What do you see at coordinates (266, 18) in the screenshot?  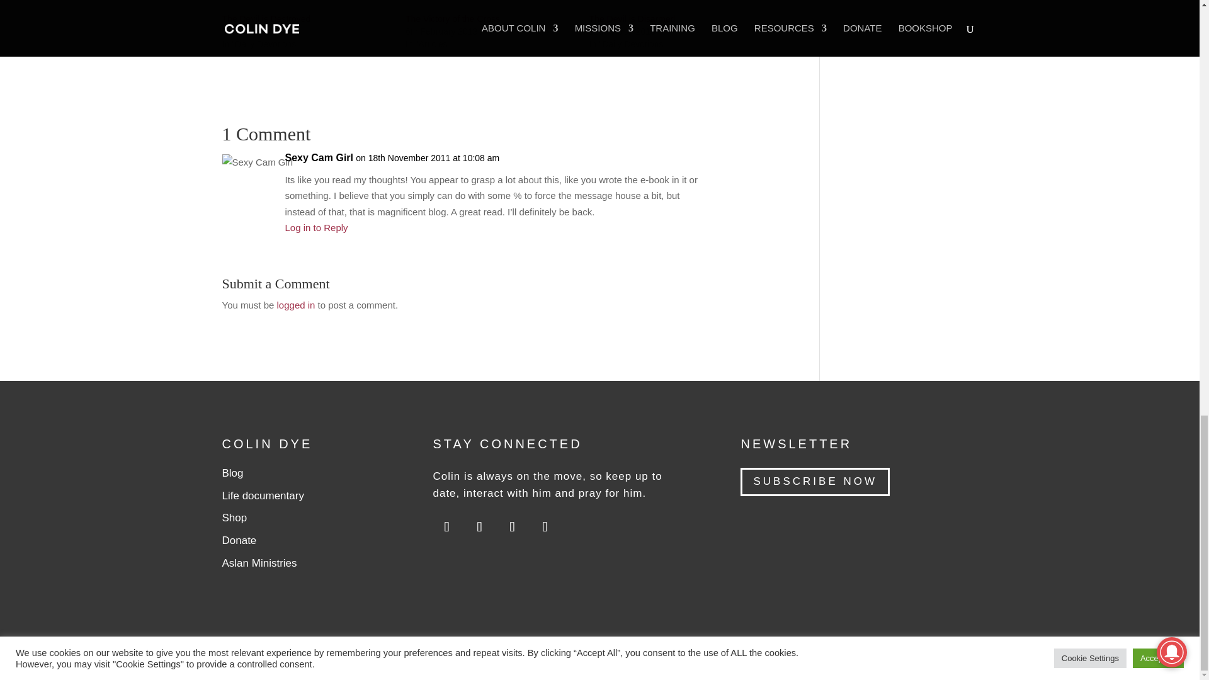 I see `The Devil is Destroyed` at bounding box center [266, 18].